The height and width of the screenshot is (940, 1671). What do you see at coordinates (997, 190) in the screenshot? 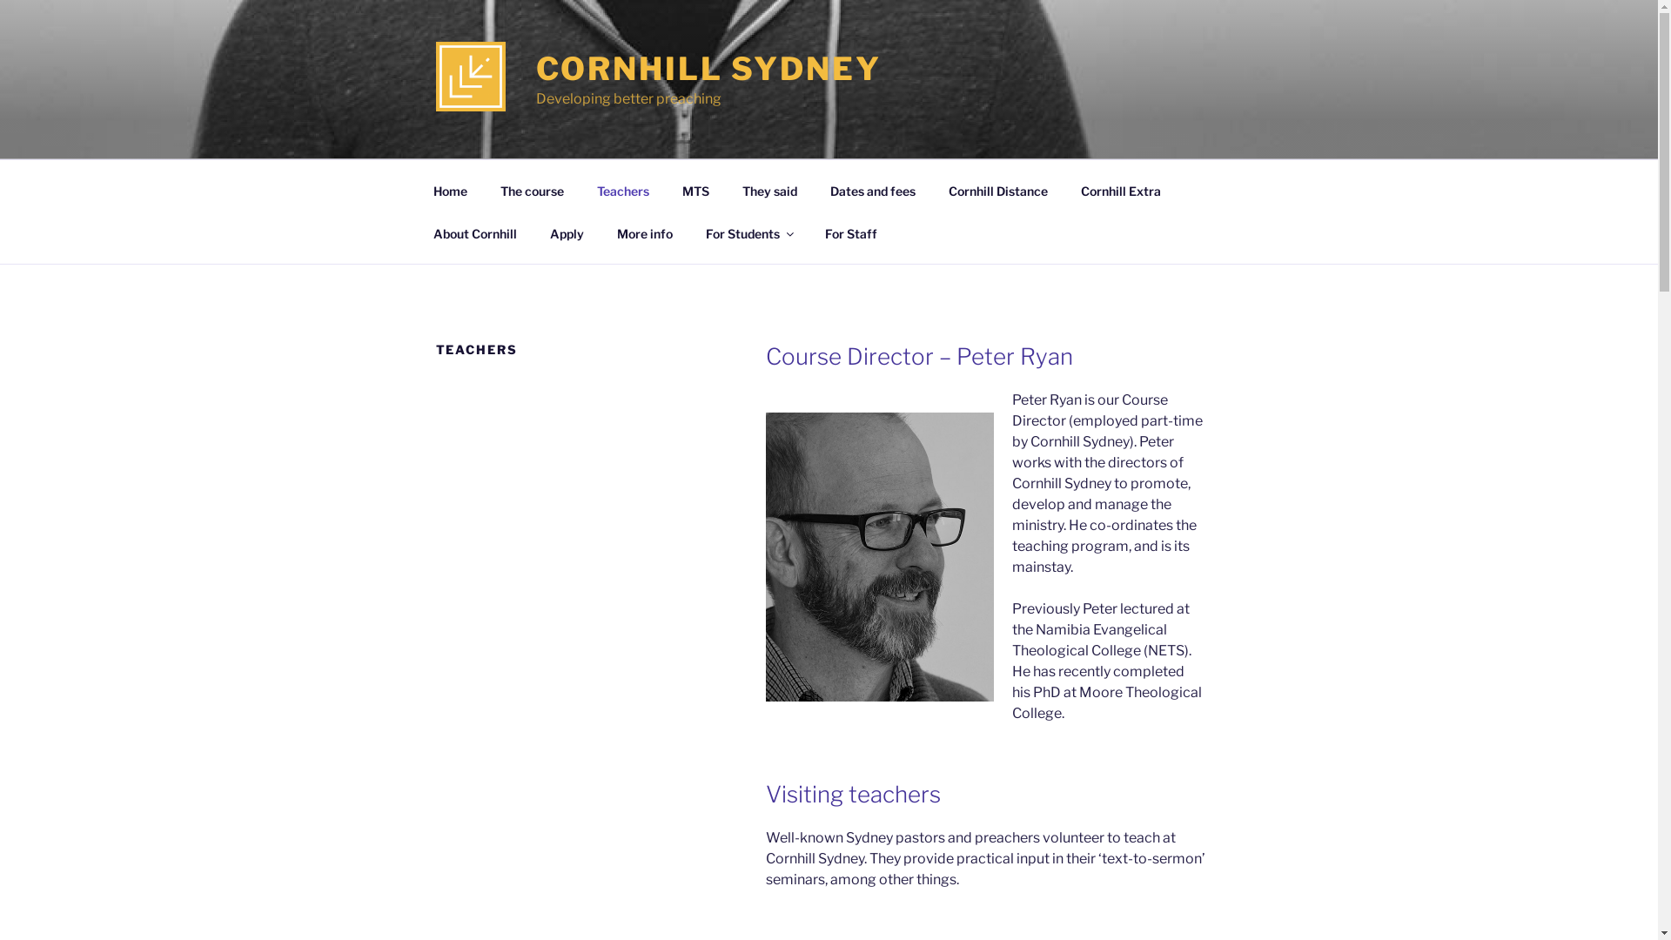
I see `Cornhill Distance` at bounding box center [997, 190].